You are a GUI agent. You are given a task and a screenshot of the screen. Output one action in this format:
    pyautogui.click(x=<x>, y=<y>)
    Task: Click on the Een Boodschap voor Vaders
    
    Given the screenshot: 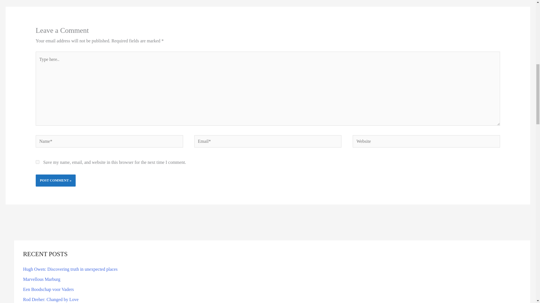 What is the action you would take?
    pyautogui.click(x=48, y=289)
    